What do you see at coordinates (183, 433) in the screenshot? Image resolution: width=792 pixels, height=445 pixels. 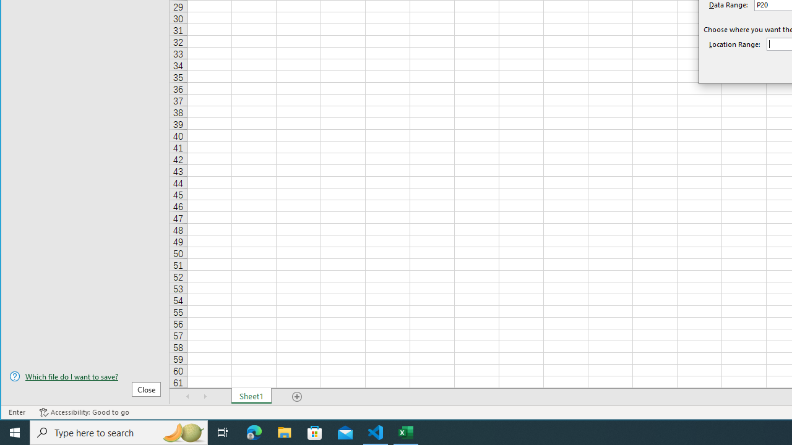 I see `Search highlights icon opens search home window` at bounding box center [183, 433].